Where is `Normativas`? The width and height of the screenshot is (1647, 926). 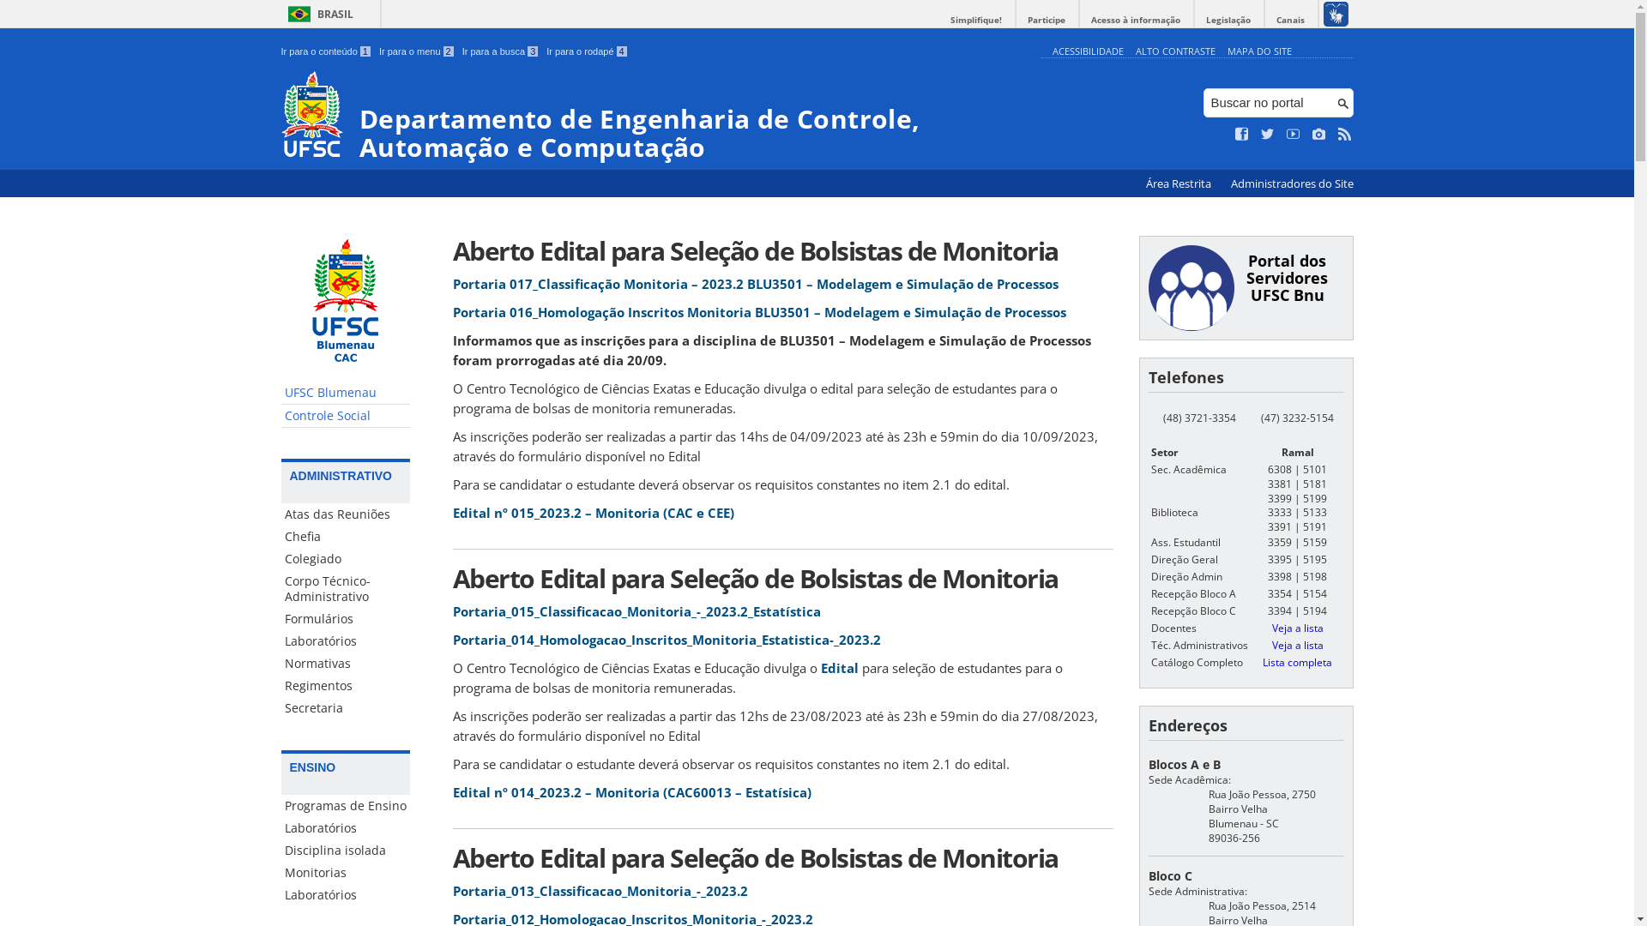
Normativas is located at coordinates (346, 664).